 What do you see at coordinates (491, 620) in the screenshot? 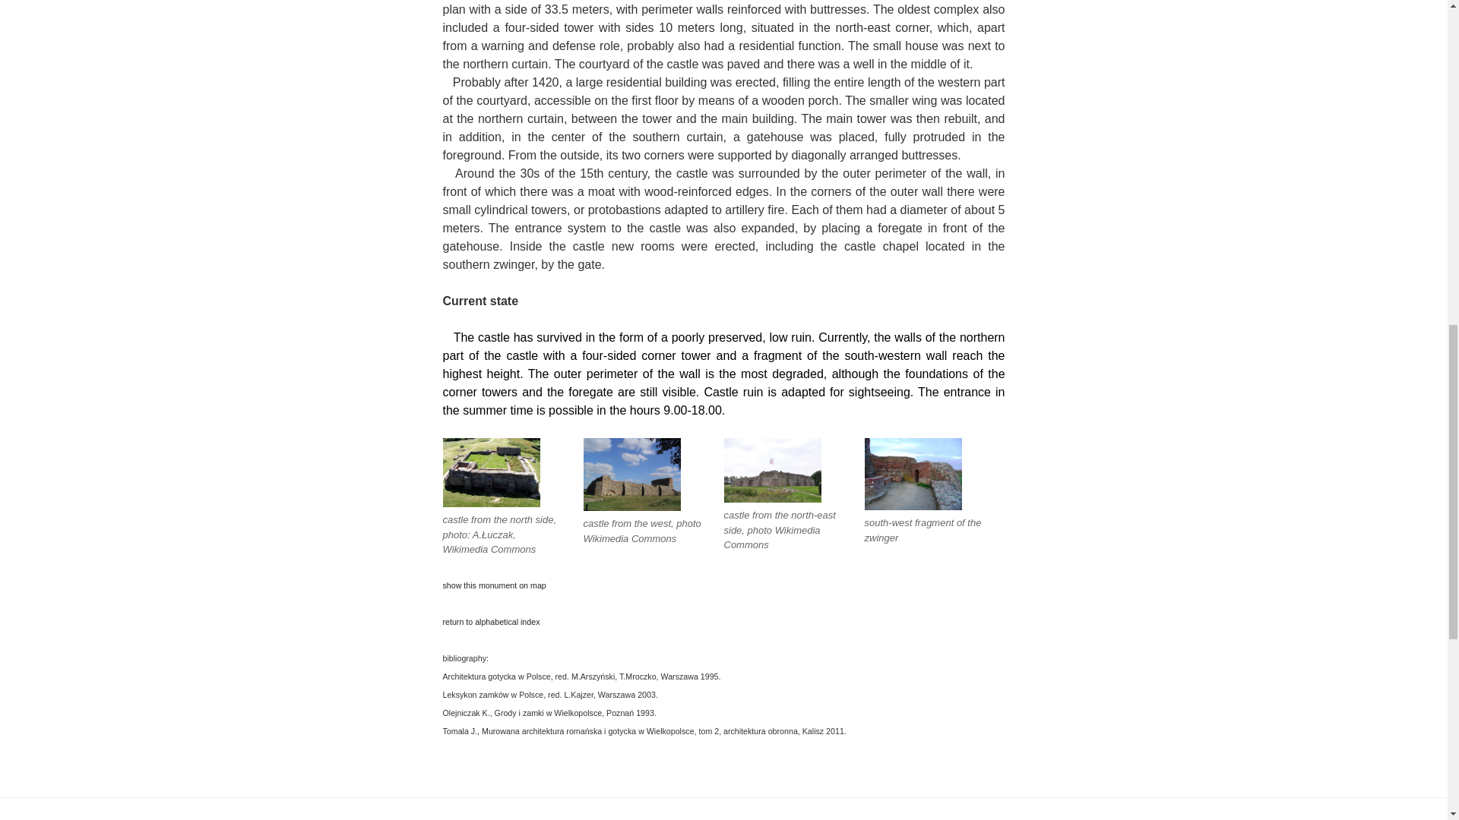
I see `return to alphabetical index` at bounding box center [491, 620].